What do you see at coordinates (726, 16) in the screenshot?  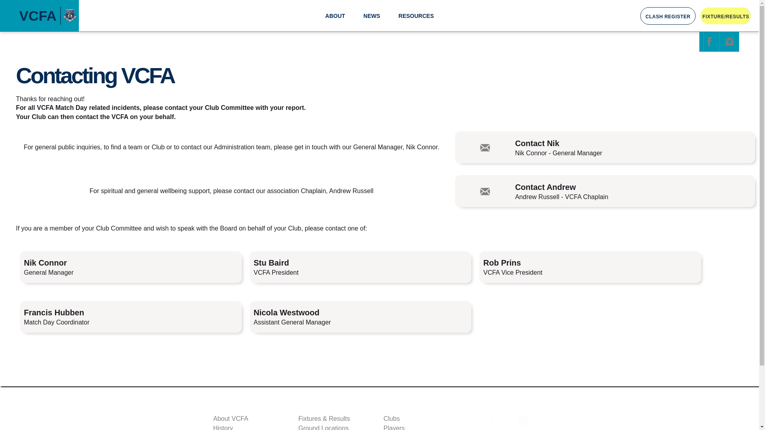 I see `FIXTURE/RESULTS` at bounding box center [726, 16].